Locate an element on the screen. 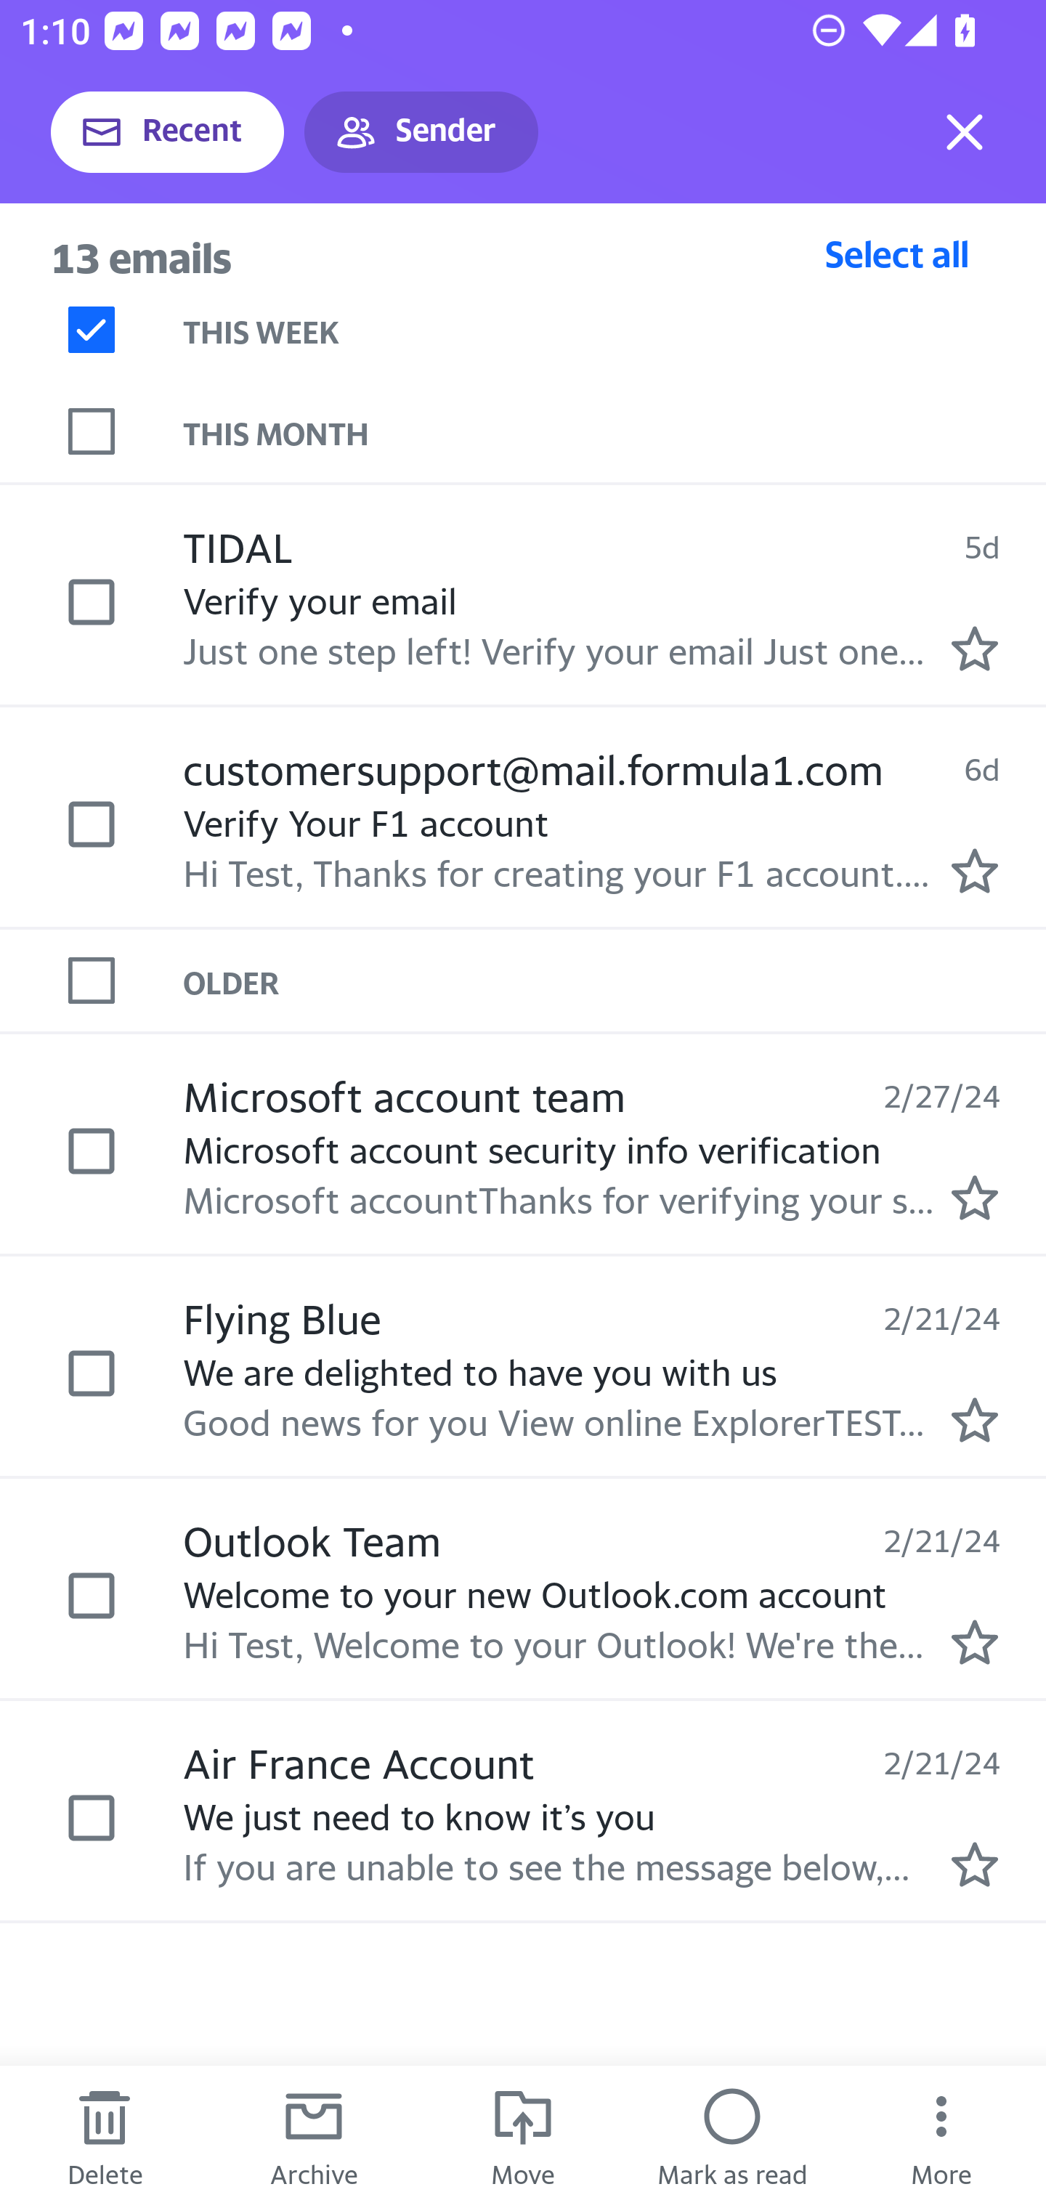 Image resolution: width=1046 pixels, height=2208 pixels. Mark as starred. is located at coordinates (975, 1864).